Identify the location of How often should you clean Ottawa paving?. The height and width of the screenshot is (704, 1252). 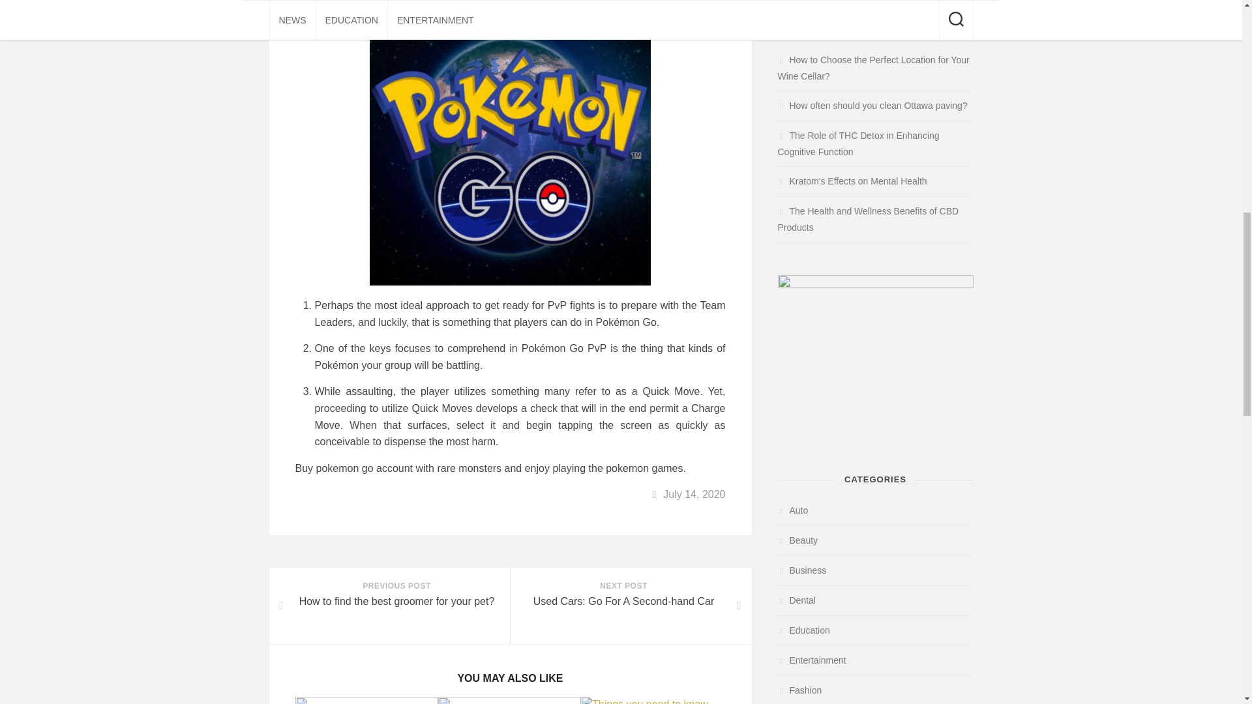
(389, 606).